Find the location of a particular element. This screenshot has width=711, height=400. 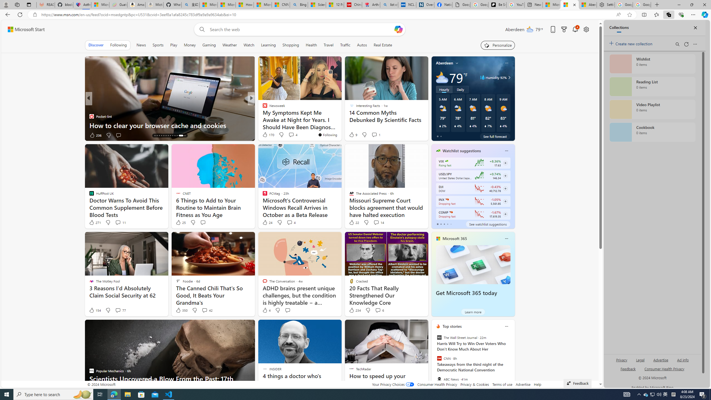

View comments 34 Comment is located at coordinates (118, 135).